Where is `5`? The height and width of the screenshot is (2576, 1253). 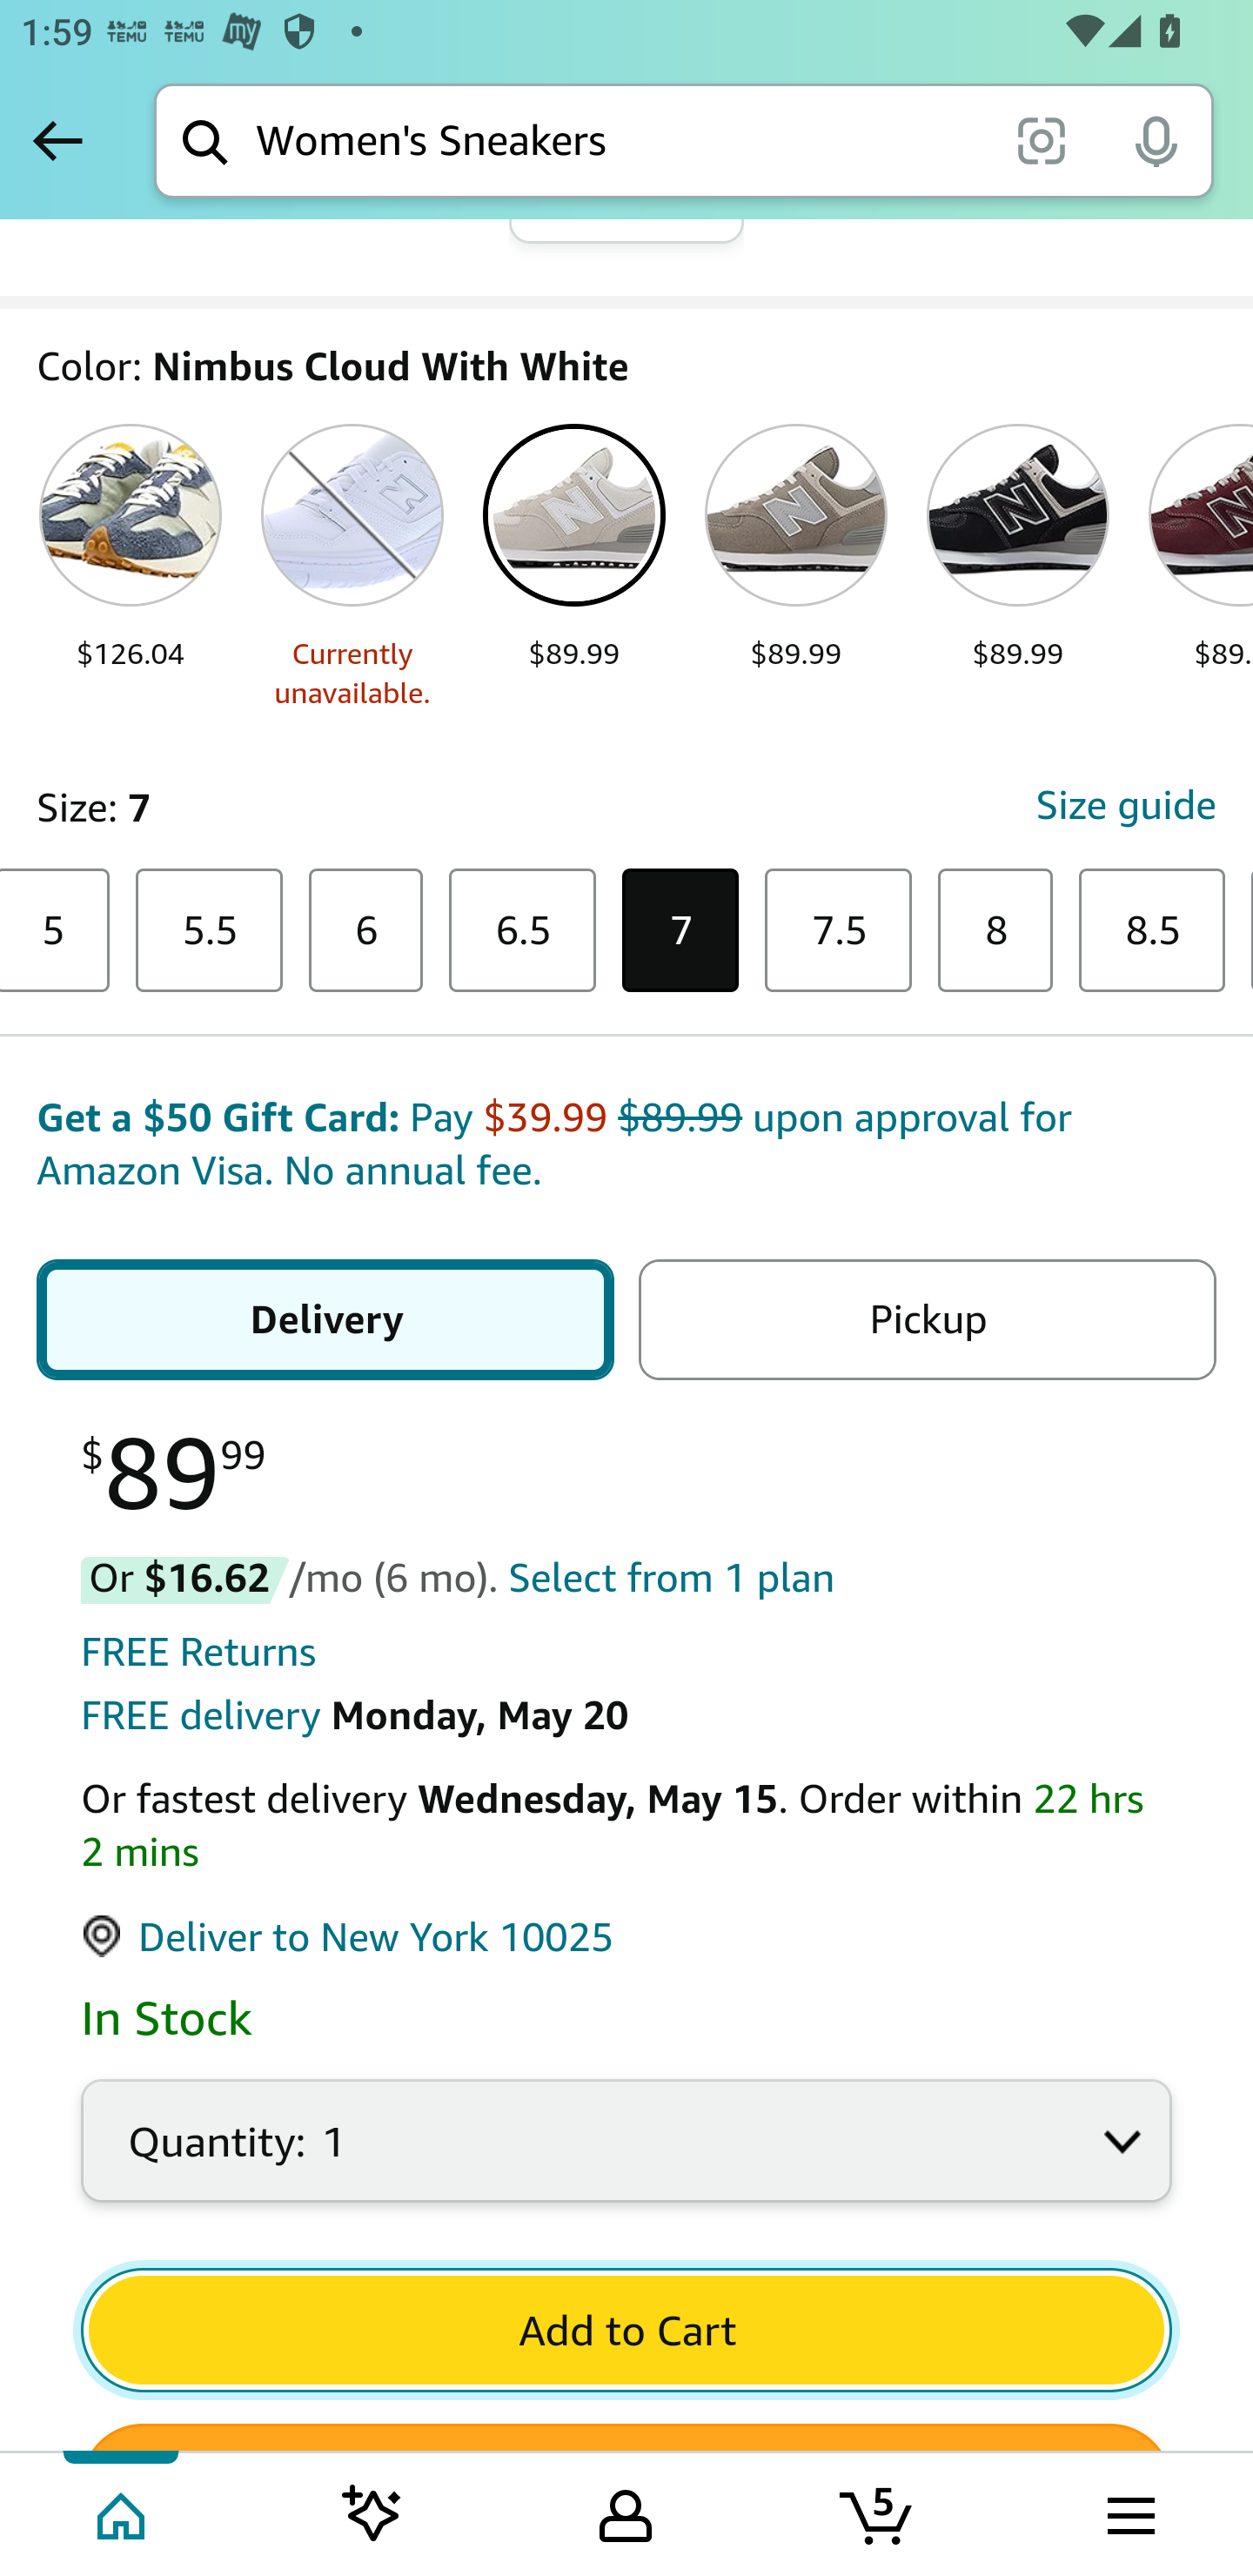
5 is located at coordinates (55, 932).